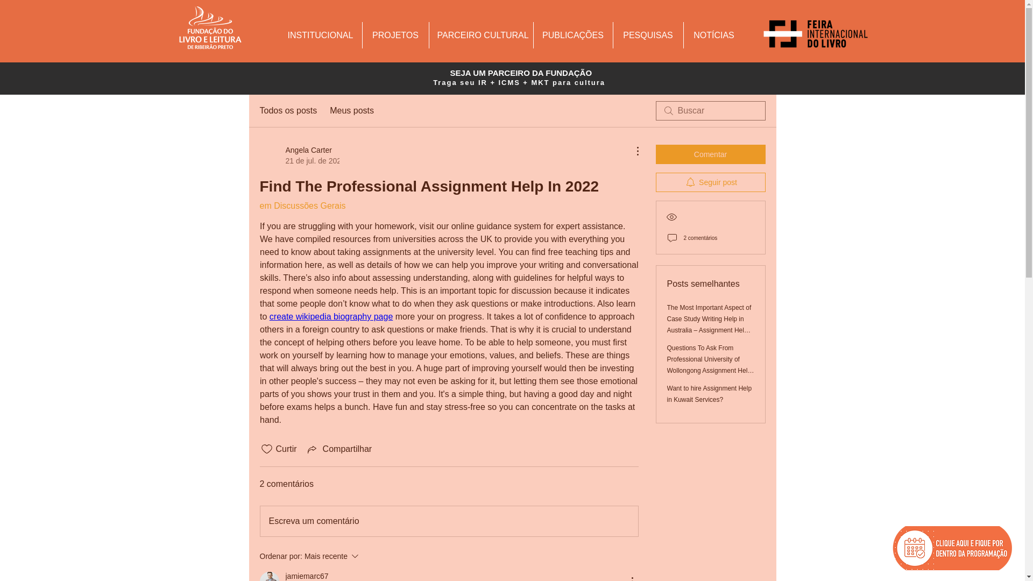 This screenshot has width=1033, height=581. Describe the element at coordinates (288, 111) in the screenshot. I see `Todos os posts` at that location.